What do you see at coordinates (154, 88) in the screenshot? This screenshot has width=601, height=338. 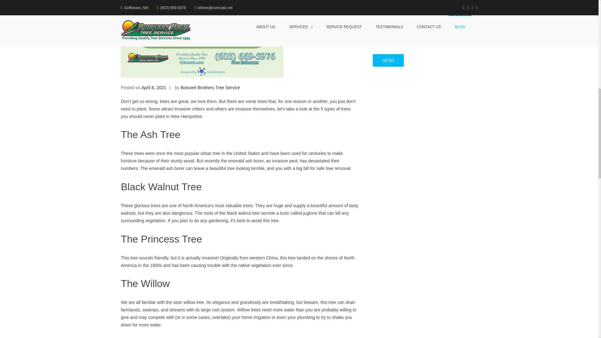 I see `April 8, 2021` at bounding box center [154, 88].